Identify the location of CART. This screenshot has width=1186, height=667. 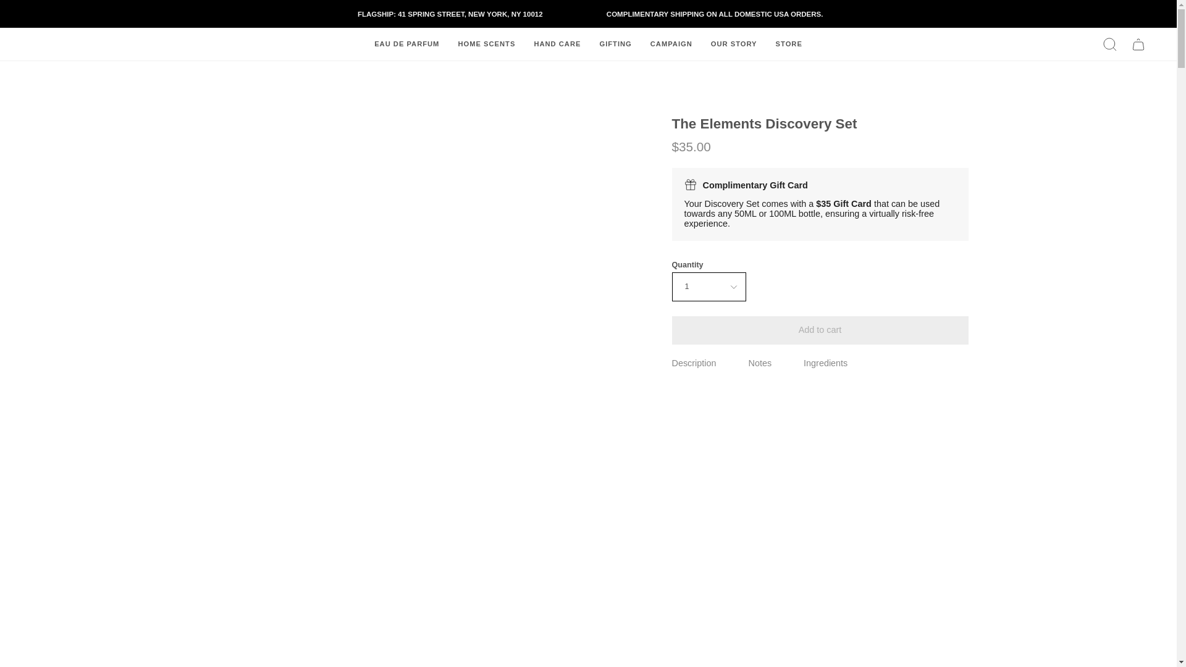
(1138, 44).